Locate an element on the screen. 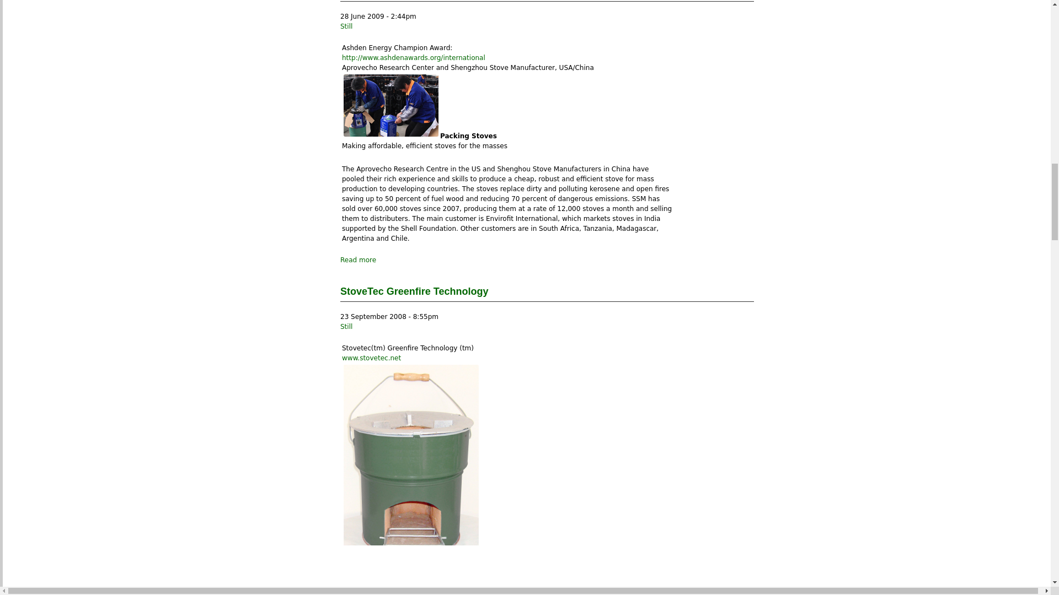 This screenshot has height=595, width=1059. StoveTec Greenfire Technology is located at coordinates (414, 291).